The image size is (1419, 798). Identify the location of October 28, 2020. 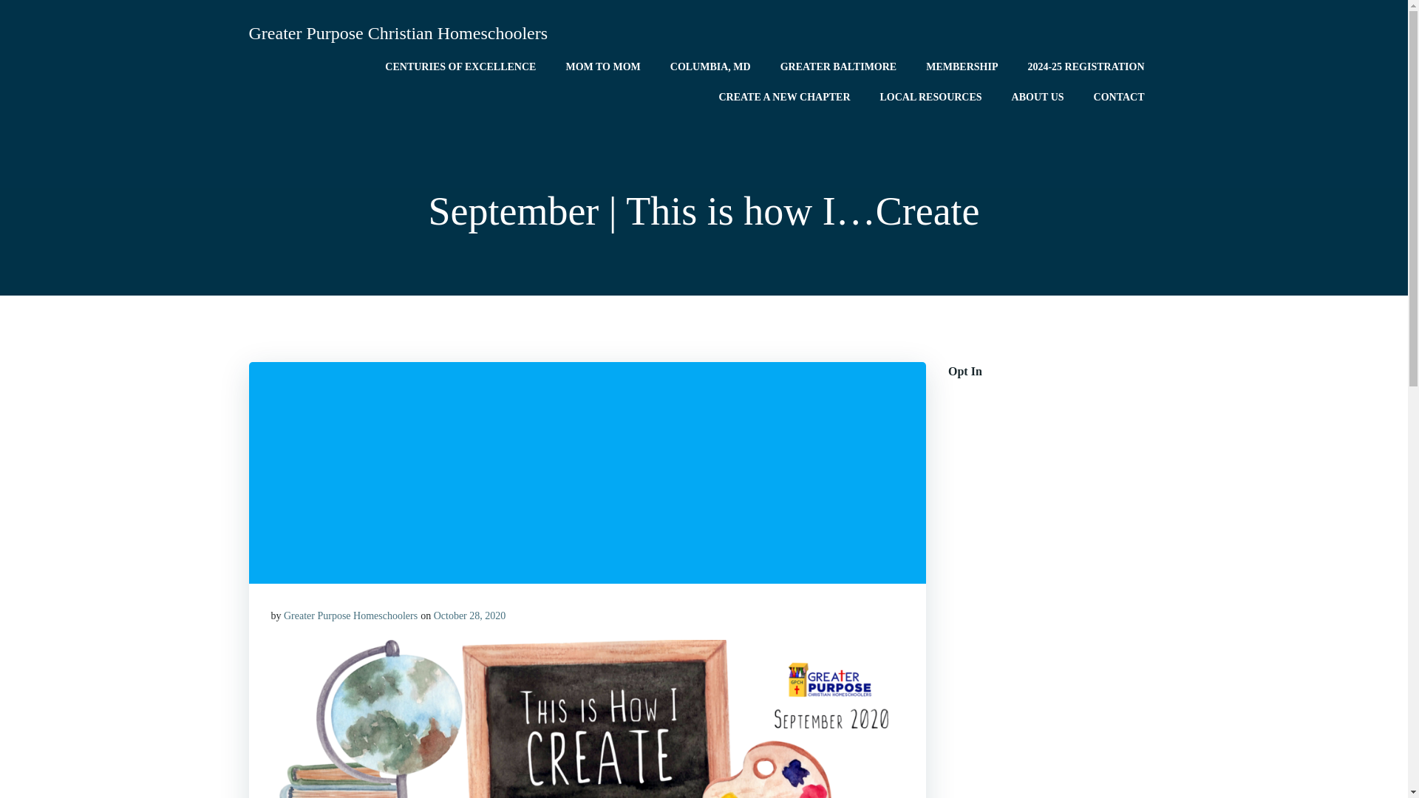
(470, 616).